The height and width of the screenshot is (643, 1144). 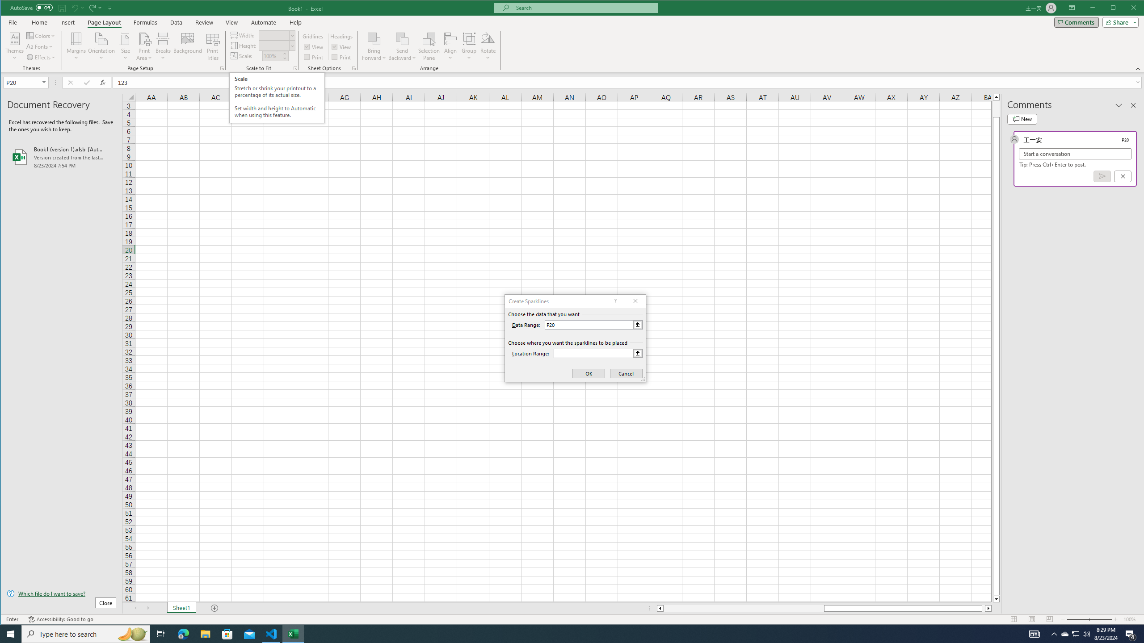 What do you see at coordinates (145, 22) in the screenshot?
I see `Formulas` at bounding box center [145, 22].